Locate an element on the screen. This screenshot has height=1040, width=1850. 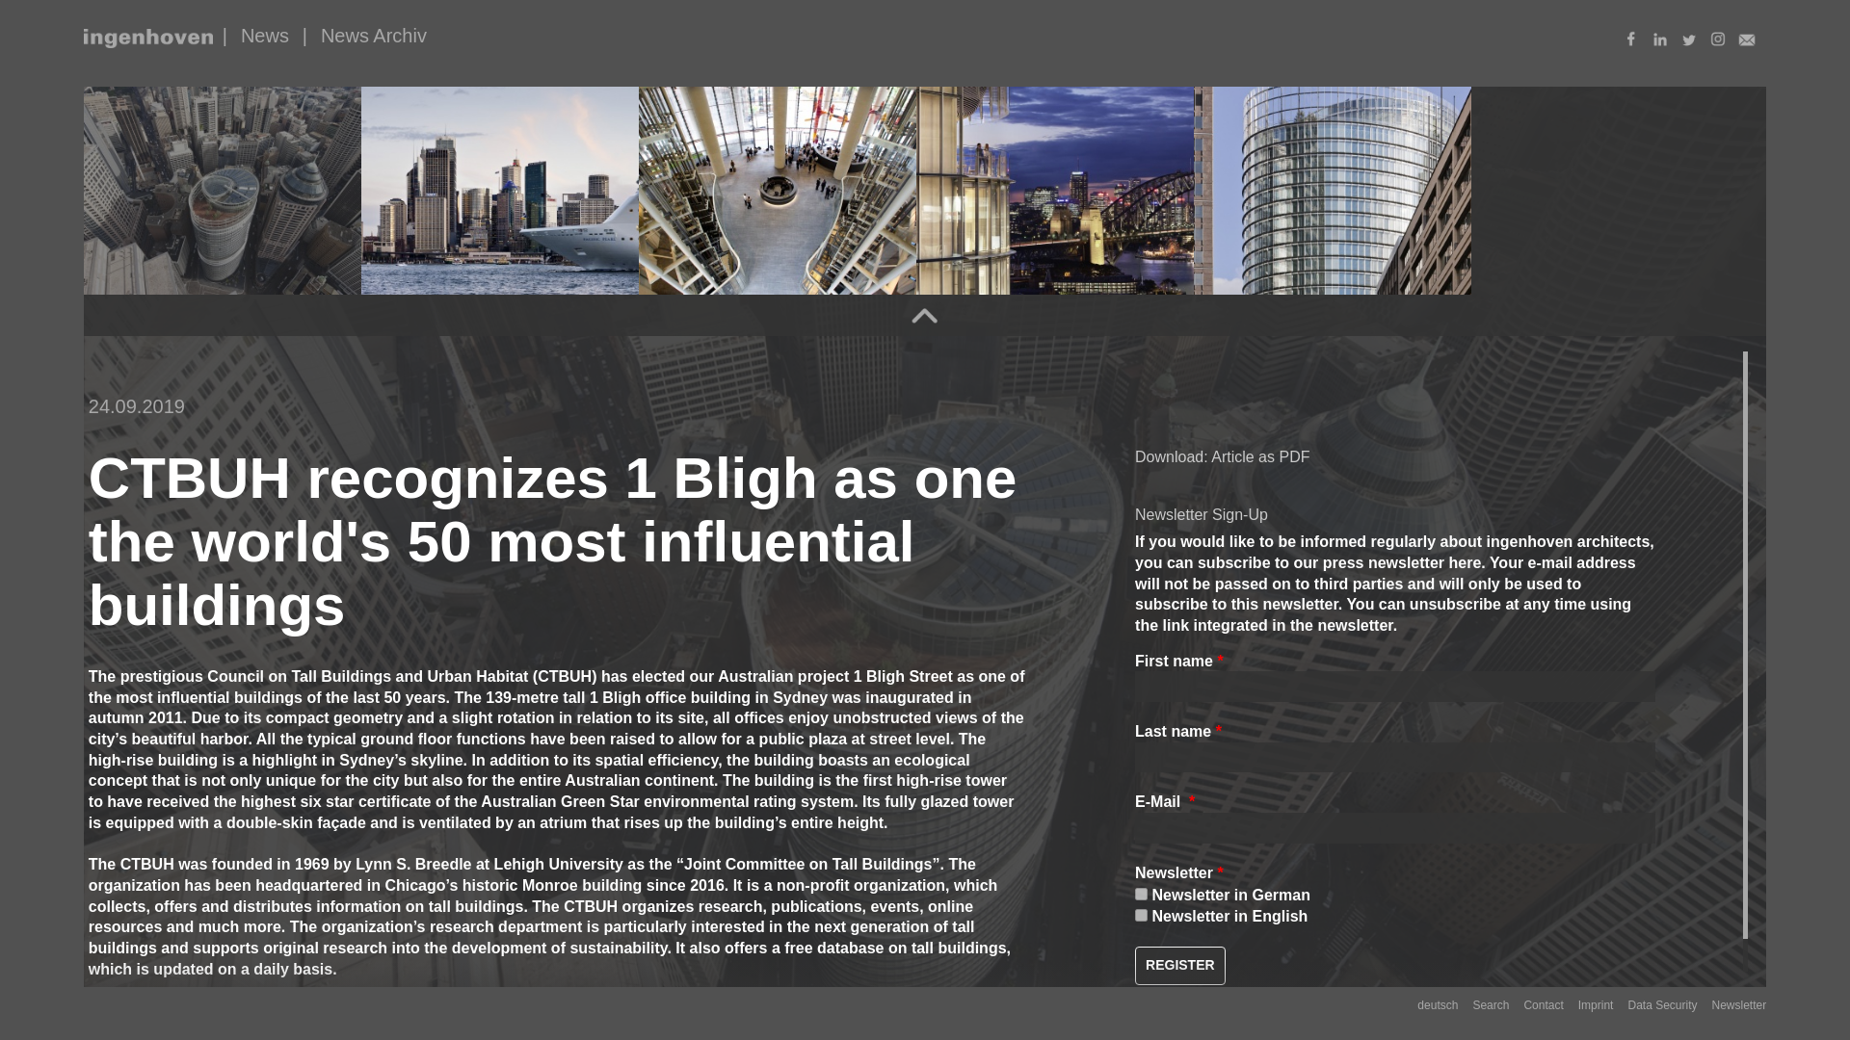
News Archiv is located at coordinates (374, 35).